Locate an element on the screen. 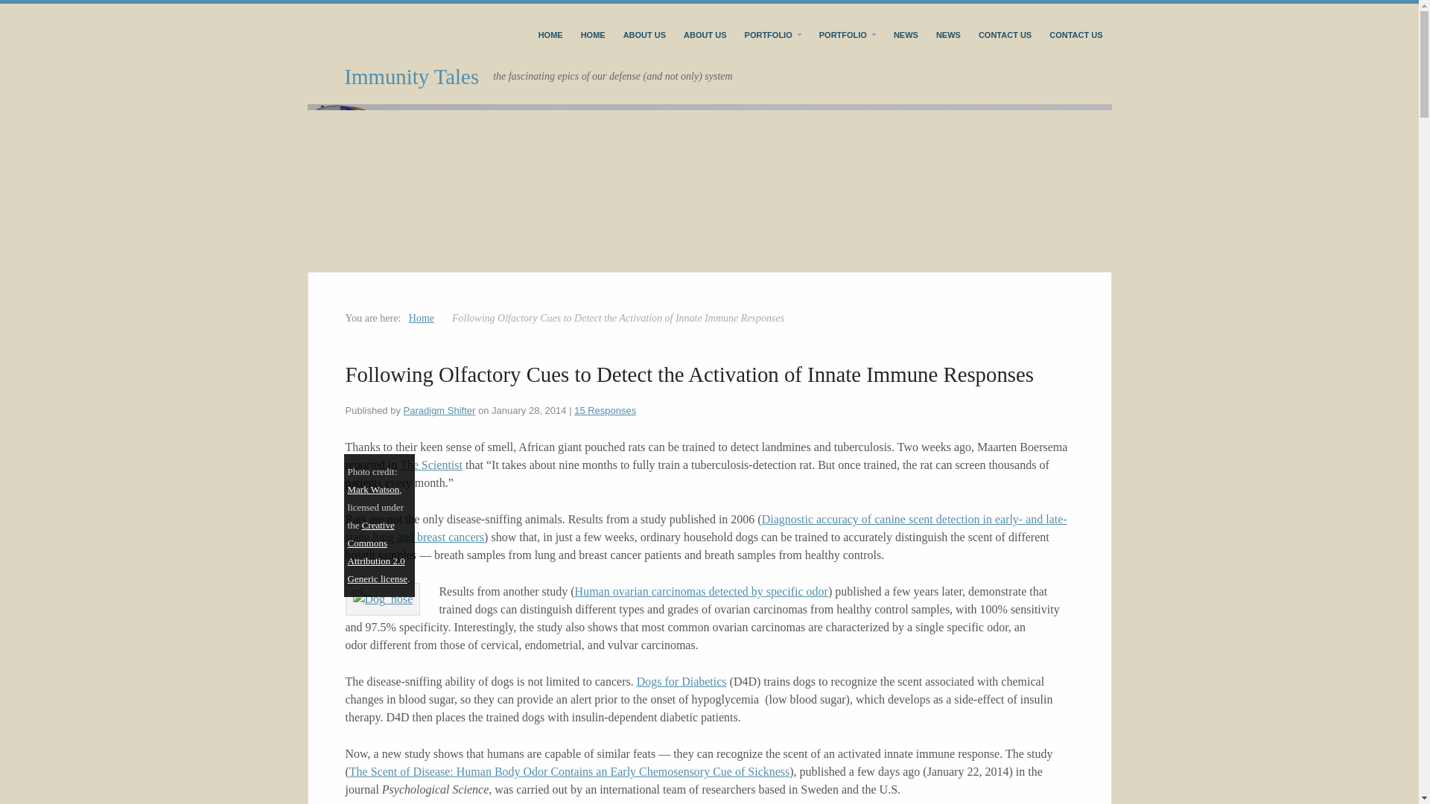 Image resolution: width=1430 pixels, height=804 pixels. Home is located at coordinates (422, 319).